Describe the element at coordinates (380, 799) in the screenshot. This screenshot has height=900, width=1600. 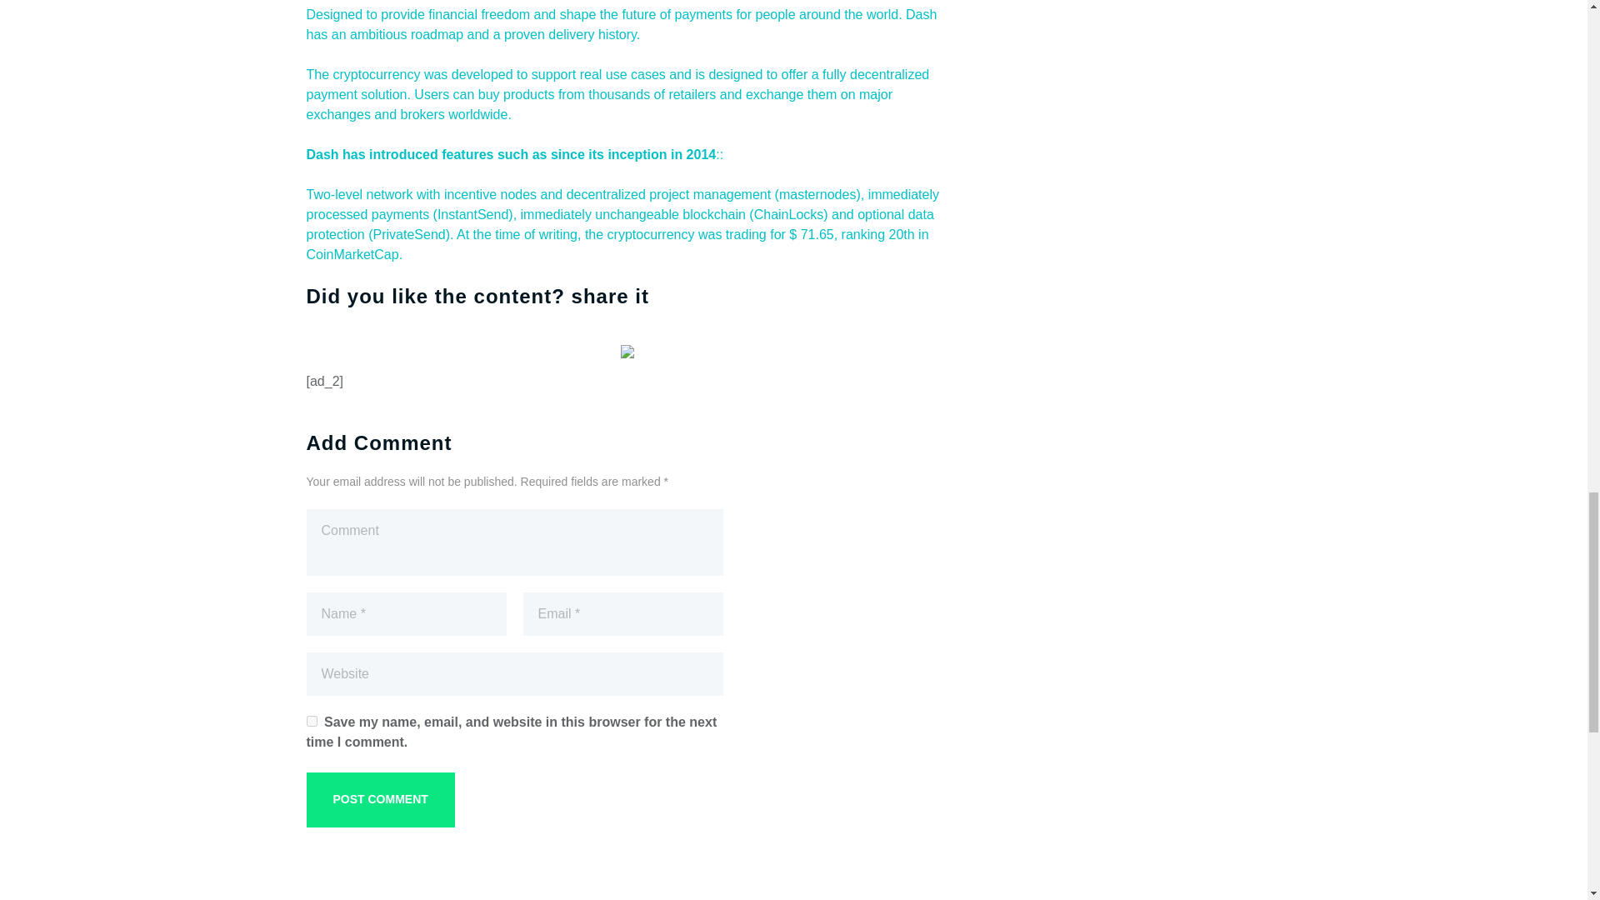
I see `Post Comment` at that location.